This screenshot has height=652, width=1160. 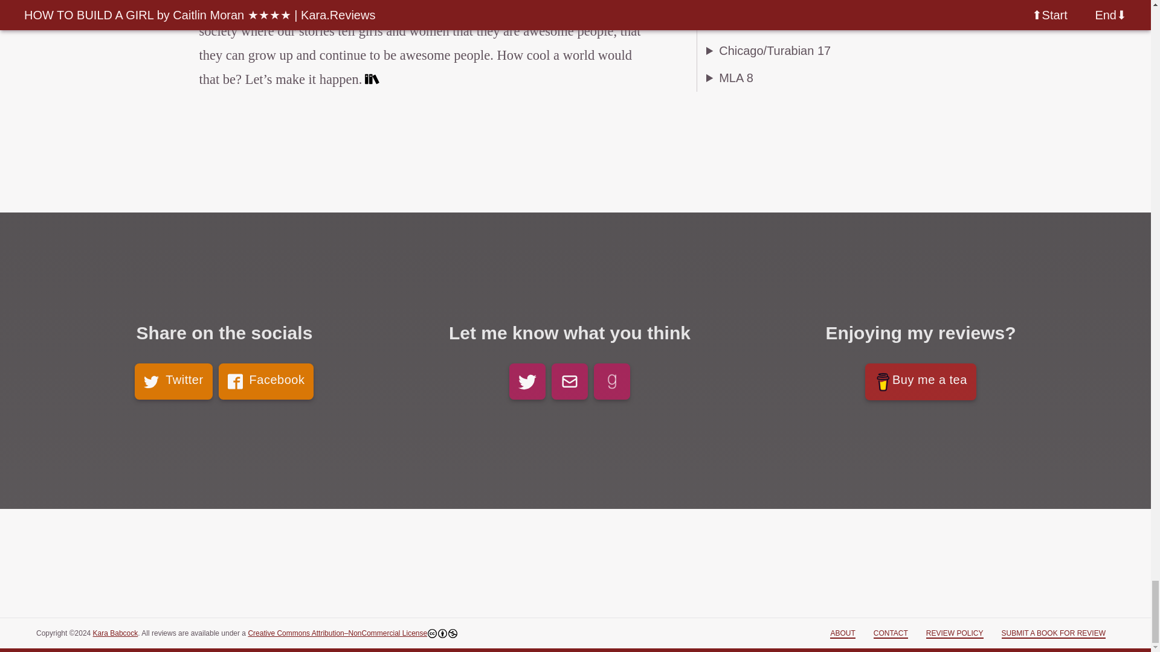 What do you see at coordinates (173, 382) in the screenshot?
I see `Twitter` at bounding box center [173, 382].